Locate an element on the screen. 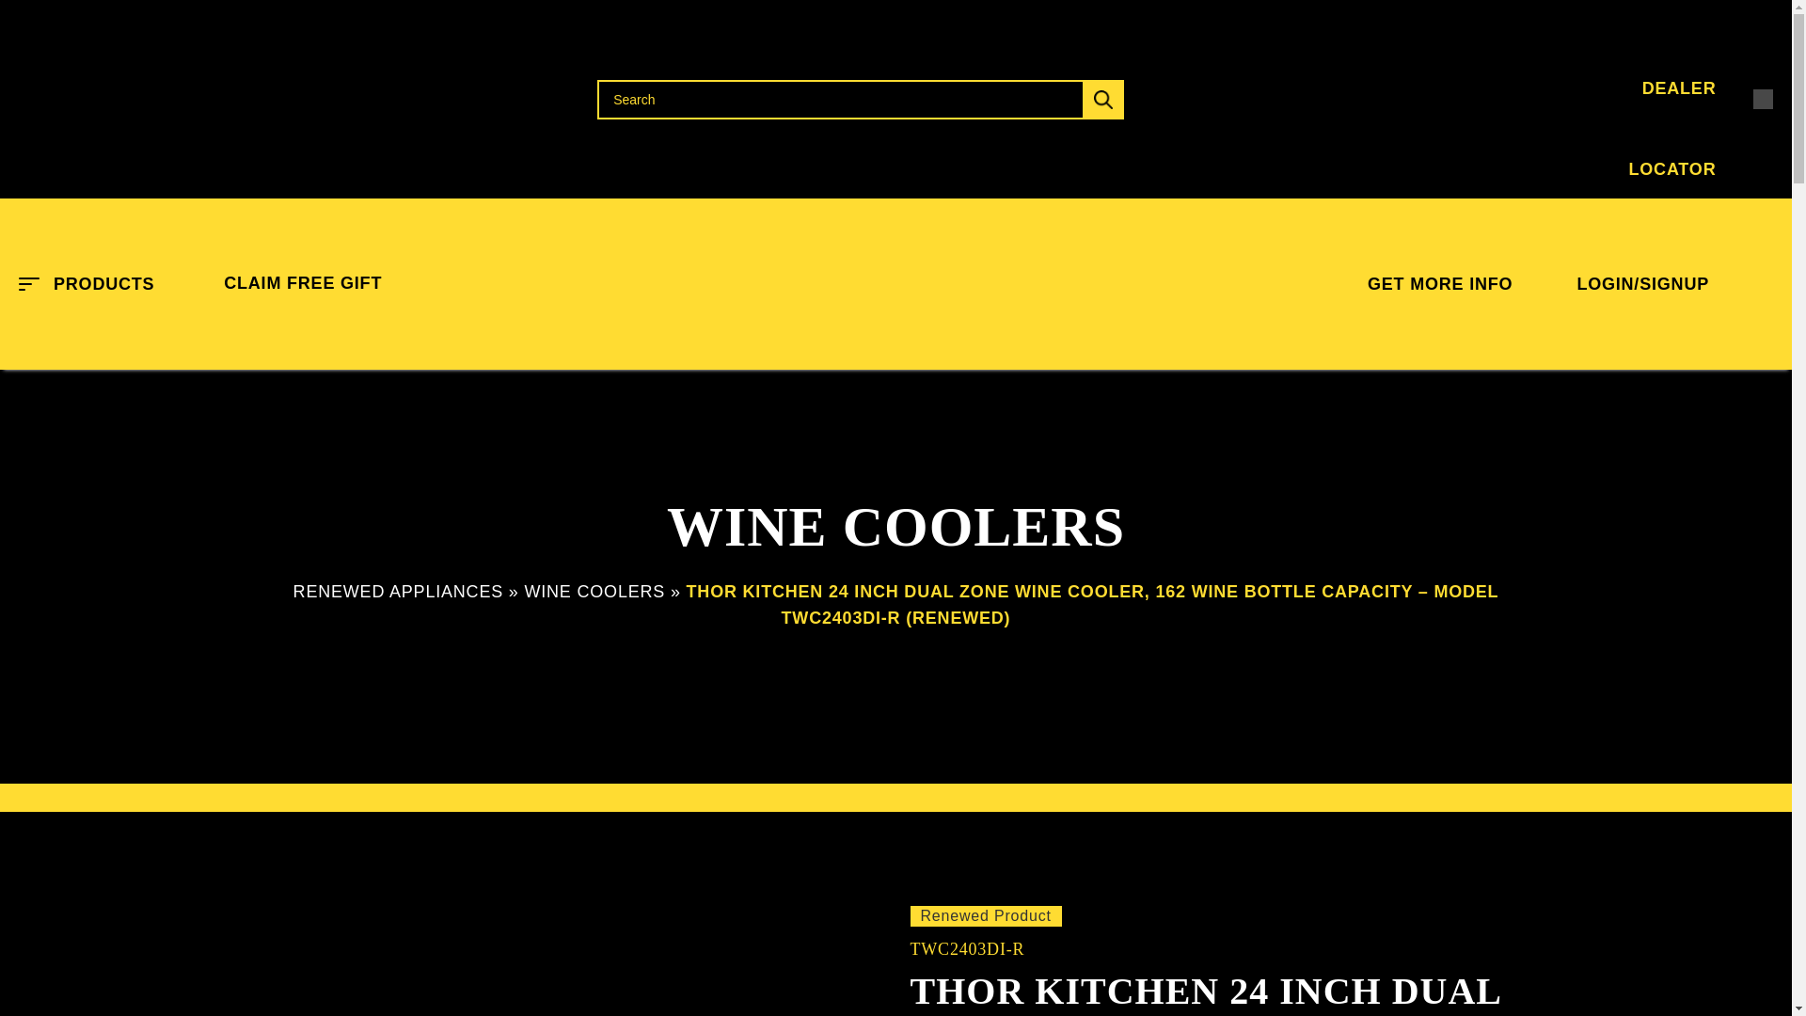 Image resolution: width=1806 pixels, height=1016 pixels. DEALER LOCATOR is located at coordinates (1526, 100).